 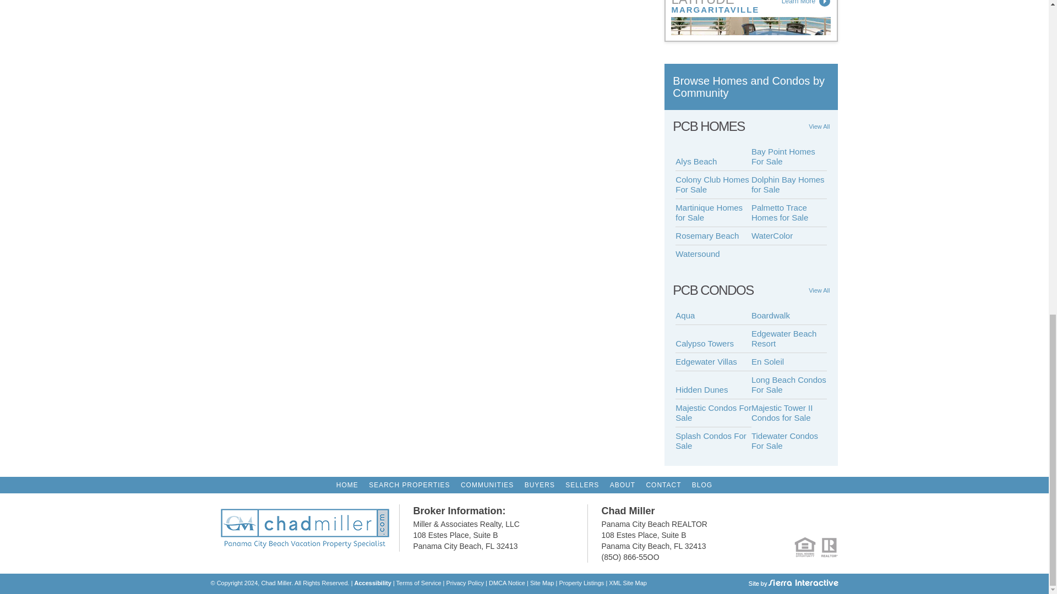 I want to click on View En Soleil, so click(x=789, y=362).